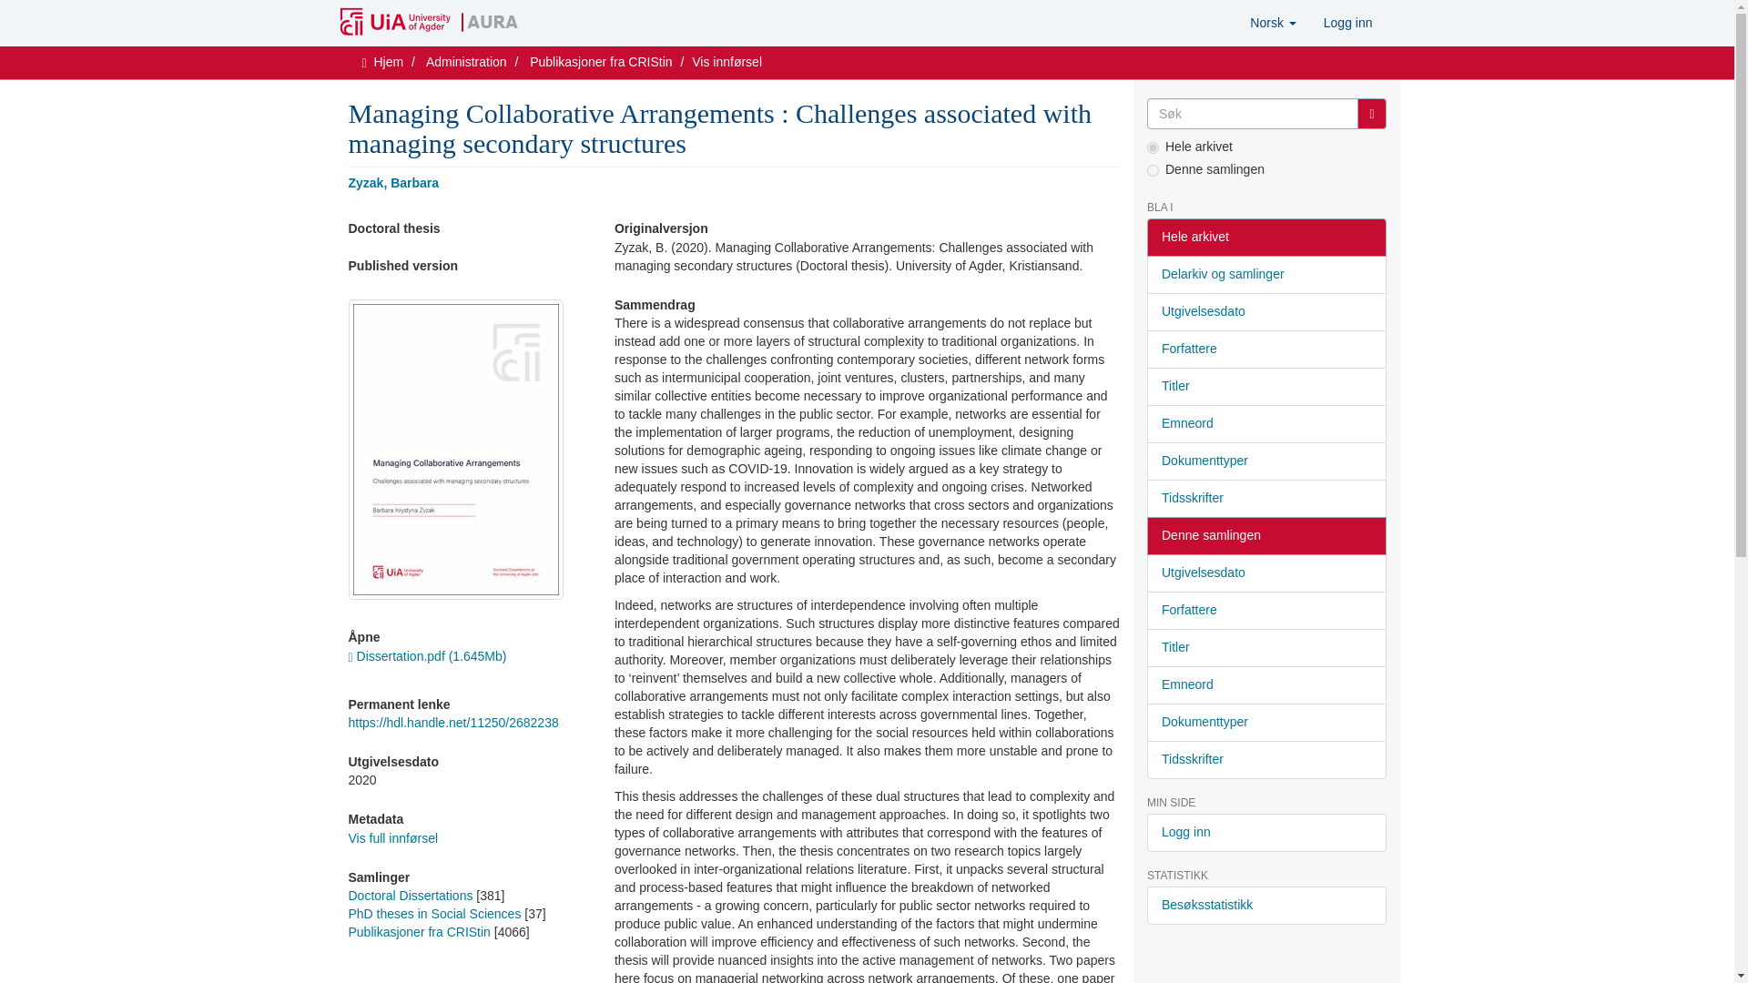  I want to click on Emneord, so click(1265, 424).